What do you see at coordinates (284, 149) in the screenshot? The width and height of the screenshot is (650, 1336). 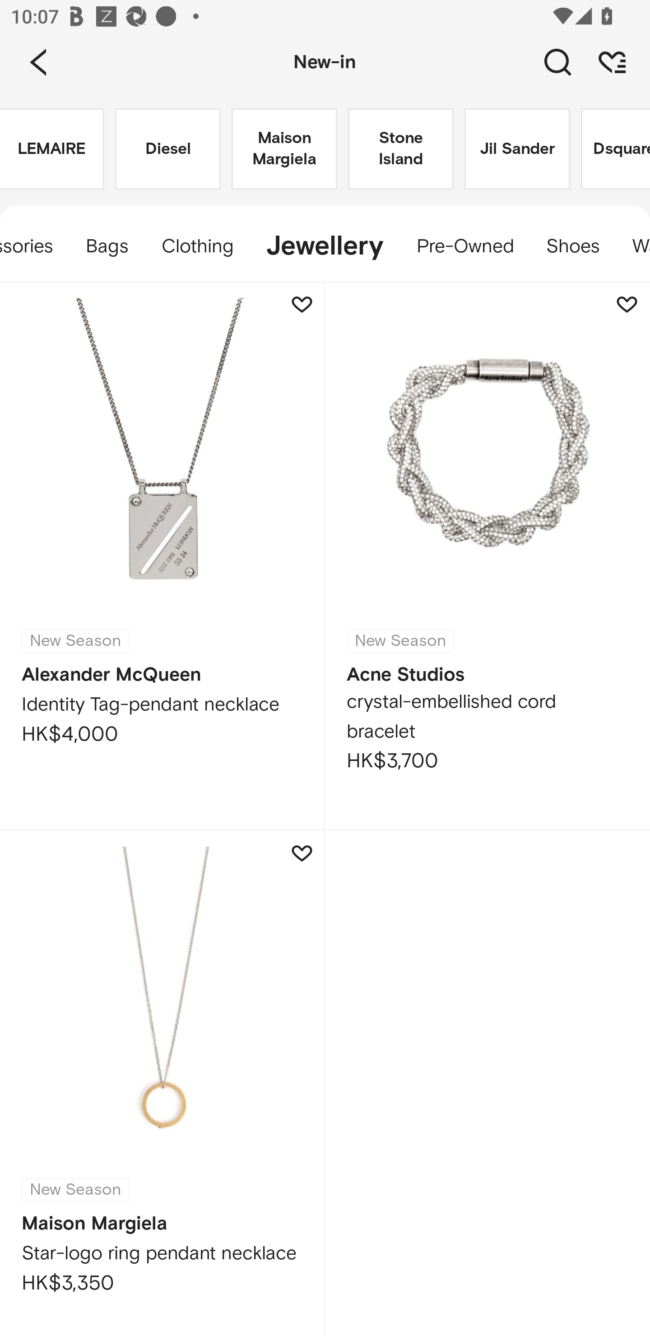 I see `Maison Margiela` at bounding box center [284, 149].